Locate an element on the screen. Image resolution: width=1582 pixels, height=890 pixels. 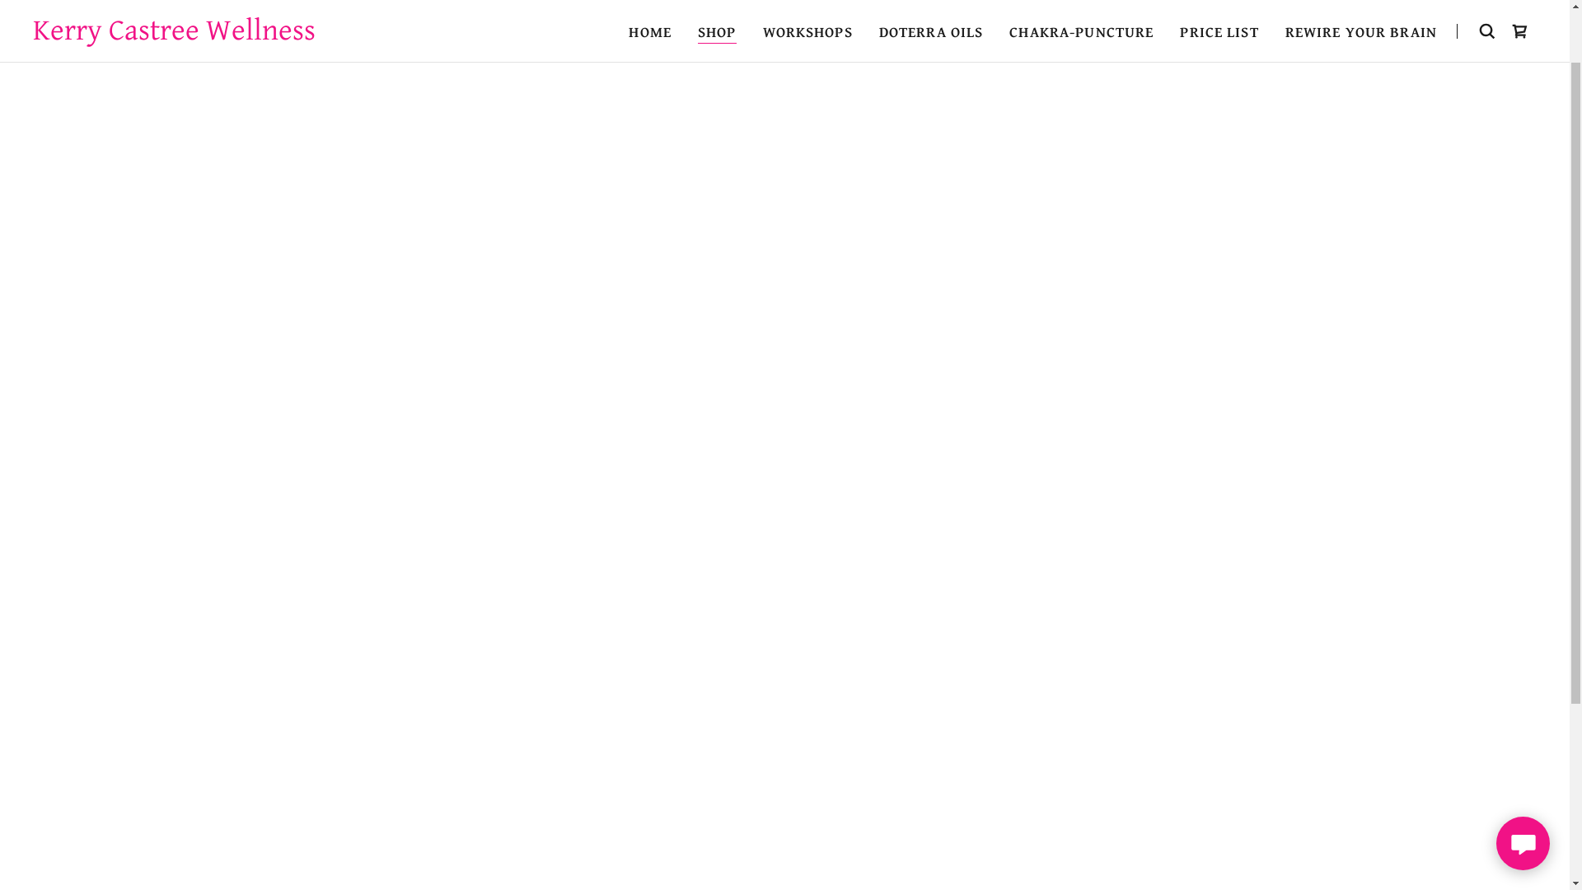
REWIRE YOUR BRAIN is located at coordinates (1361, 104).